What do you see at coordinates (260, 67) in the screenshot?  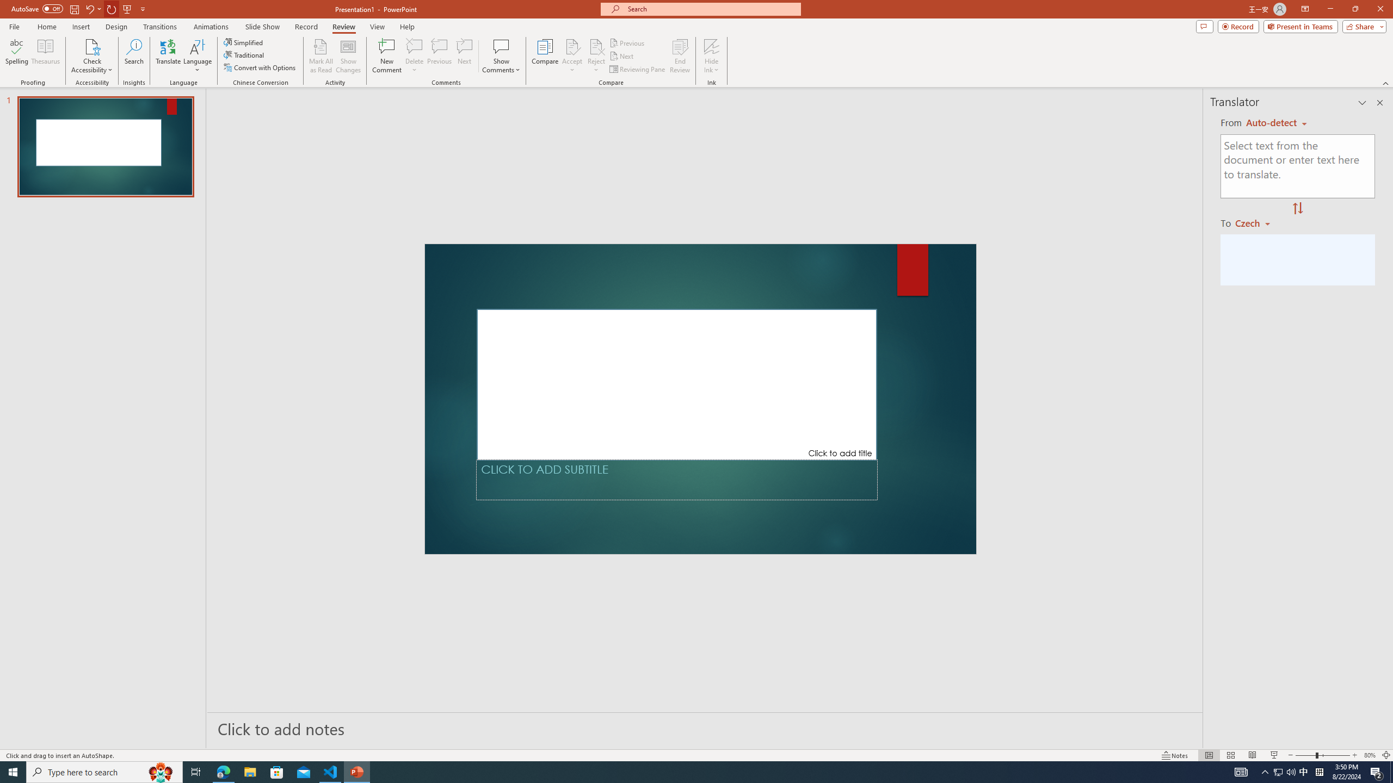 I see `Convert with Options...` at bounding box center [260, 67].